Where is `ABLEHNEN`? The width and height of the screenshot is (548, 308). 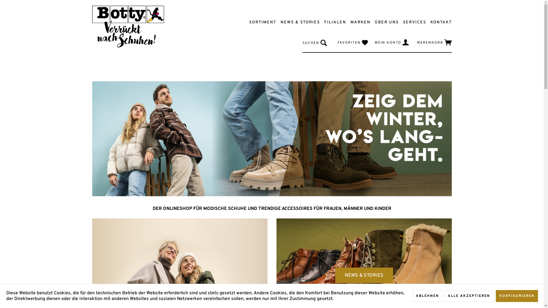
ABLEHNEN is located at coordinates (428, 296).